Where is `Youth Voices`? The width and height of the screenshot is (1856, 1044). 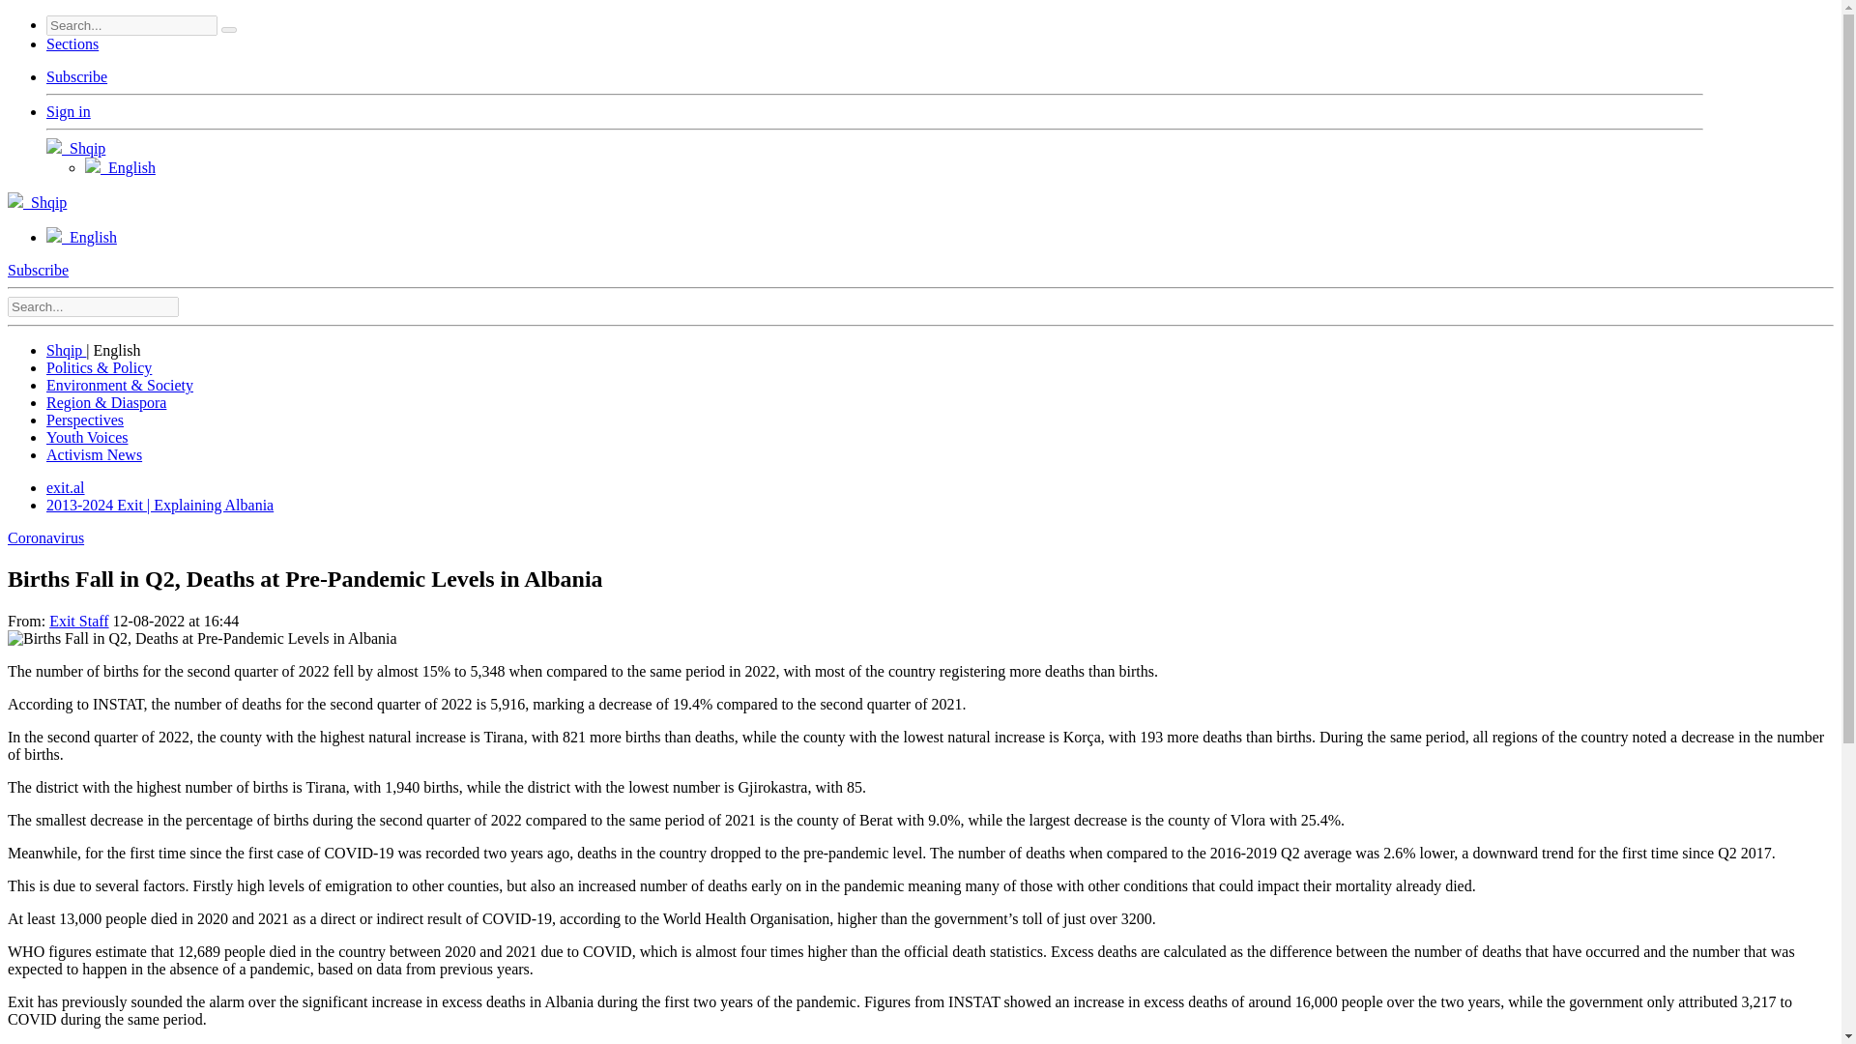
Youth Voices is located at coordinates (87, 437).